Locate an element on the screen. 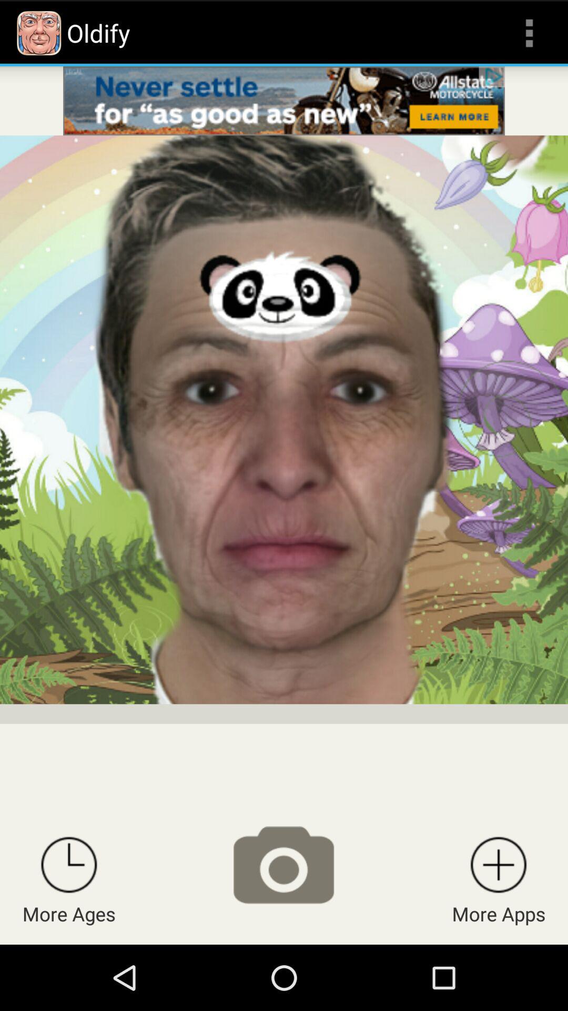  more apps is located at coordinates (499, 865).